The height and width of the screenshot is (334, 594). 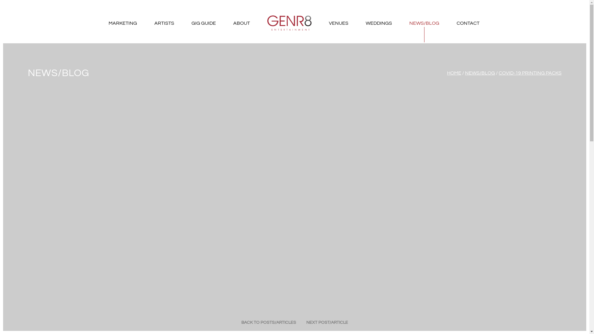 What do you see at coordinates (379, 23) in the screenshot?
I see `WEDDINGS` at bounding box center [379, 23].